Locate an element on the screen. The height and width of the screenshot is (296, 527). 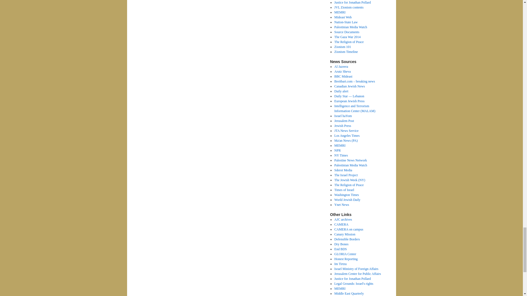
Basic Law: Israel as the Nation-State of the Jewish People is located at coordinates (346, 22).